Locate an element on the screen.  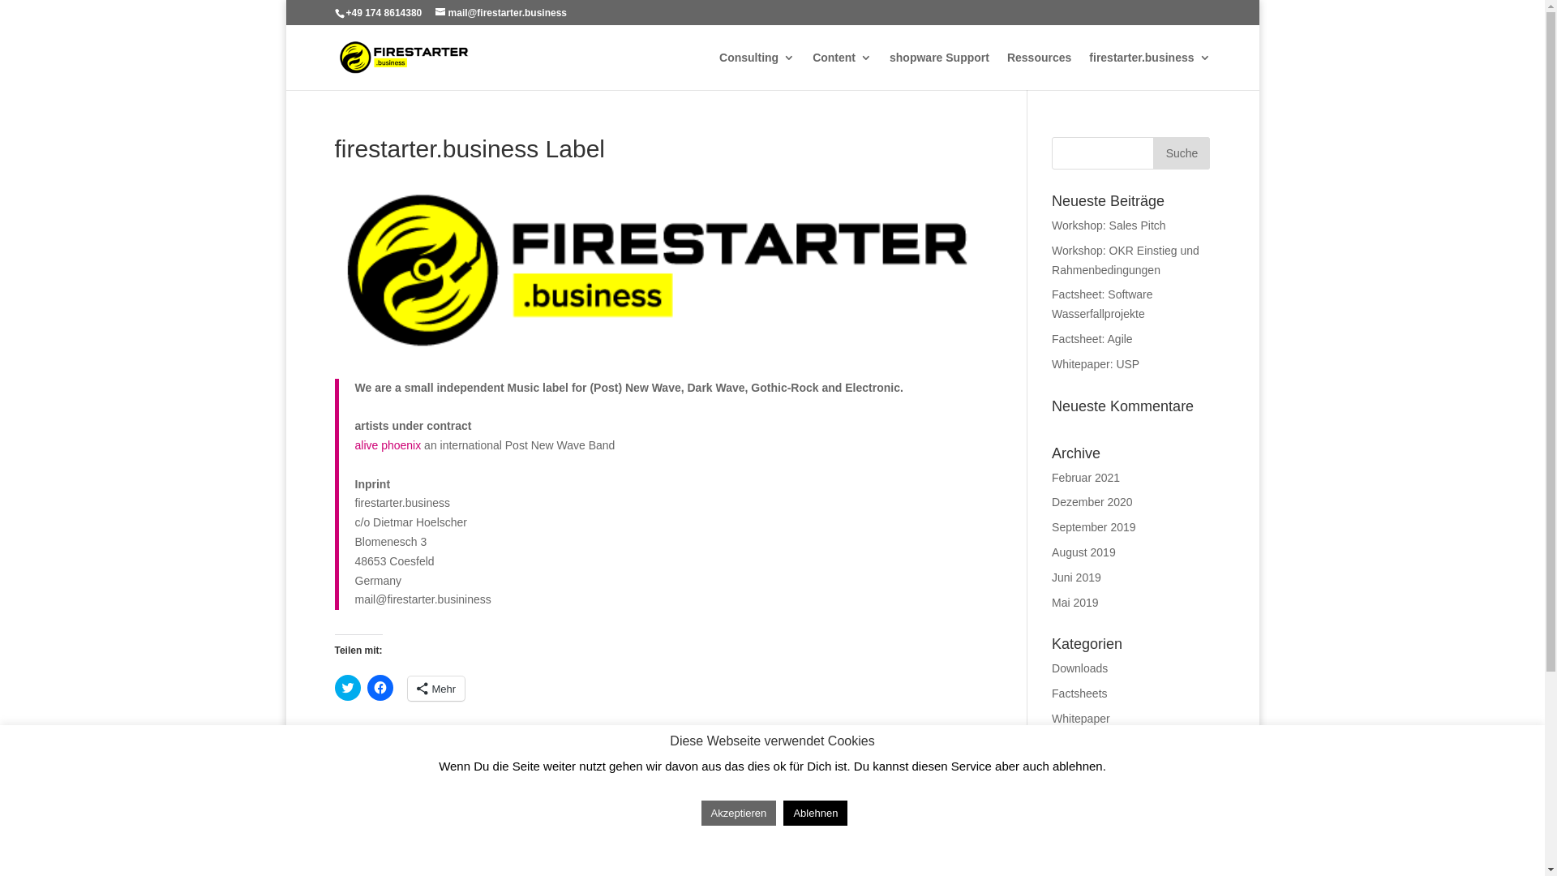
August 2019 is located at coordinates (1083, 552).